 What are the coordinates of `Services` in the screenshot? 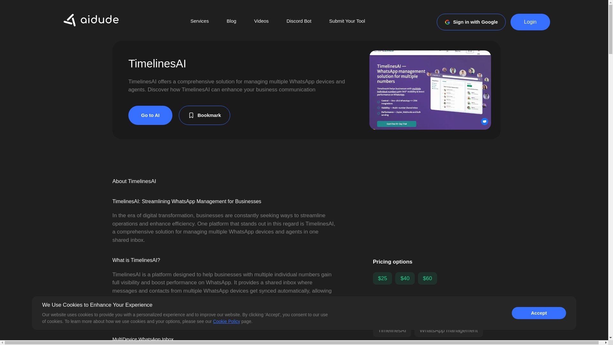 It's located at (199, 22).